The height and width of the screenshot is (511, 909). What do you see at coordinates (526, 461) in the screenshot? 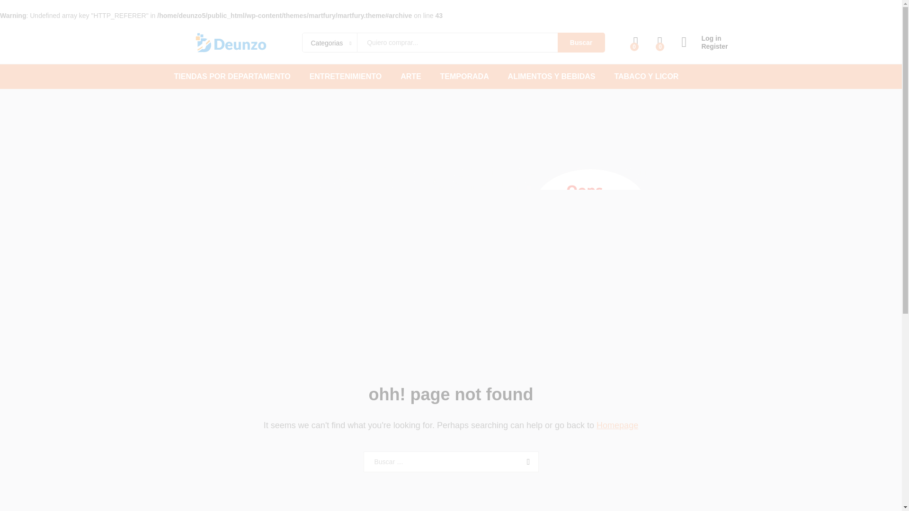
I see `Buscar` at bounding box center [526, 461].